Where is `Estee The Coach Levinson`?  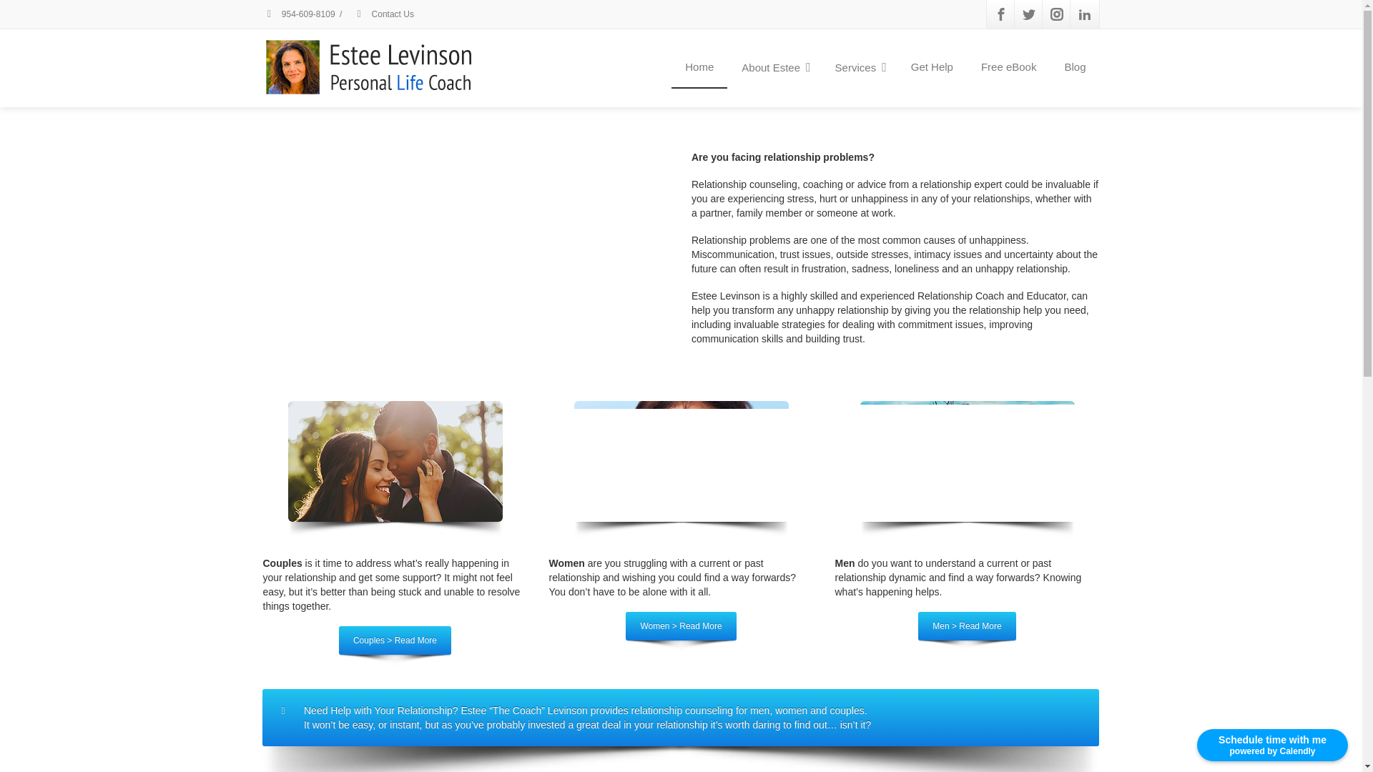
Estee The Coach Levinson is located at coordinates (466, 264).